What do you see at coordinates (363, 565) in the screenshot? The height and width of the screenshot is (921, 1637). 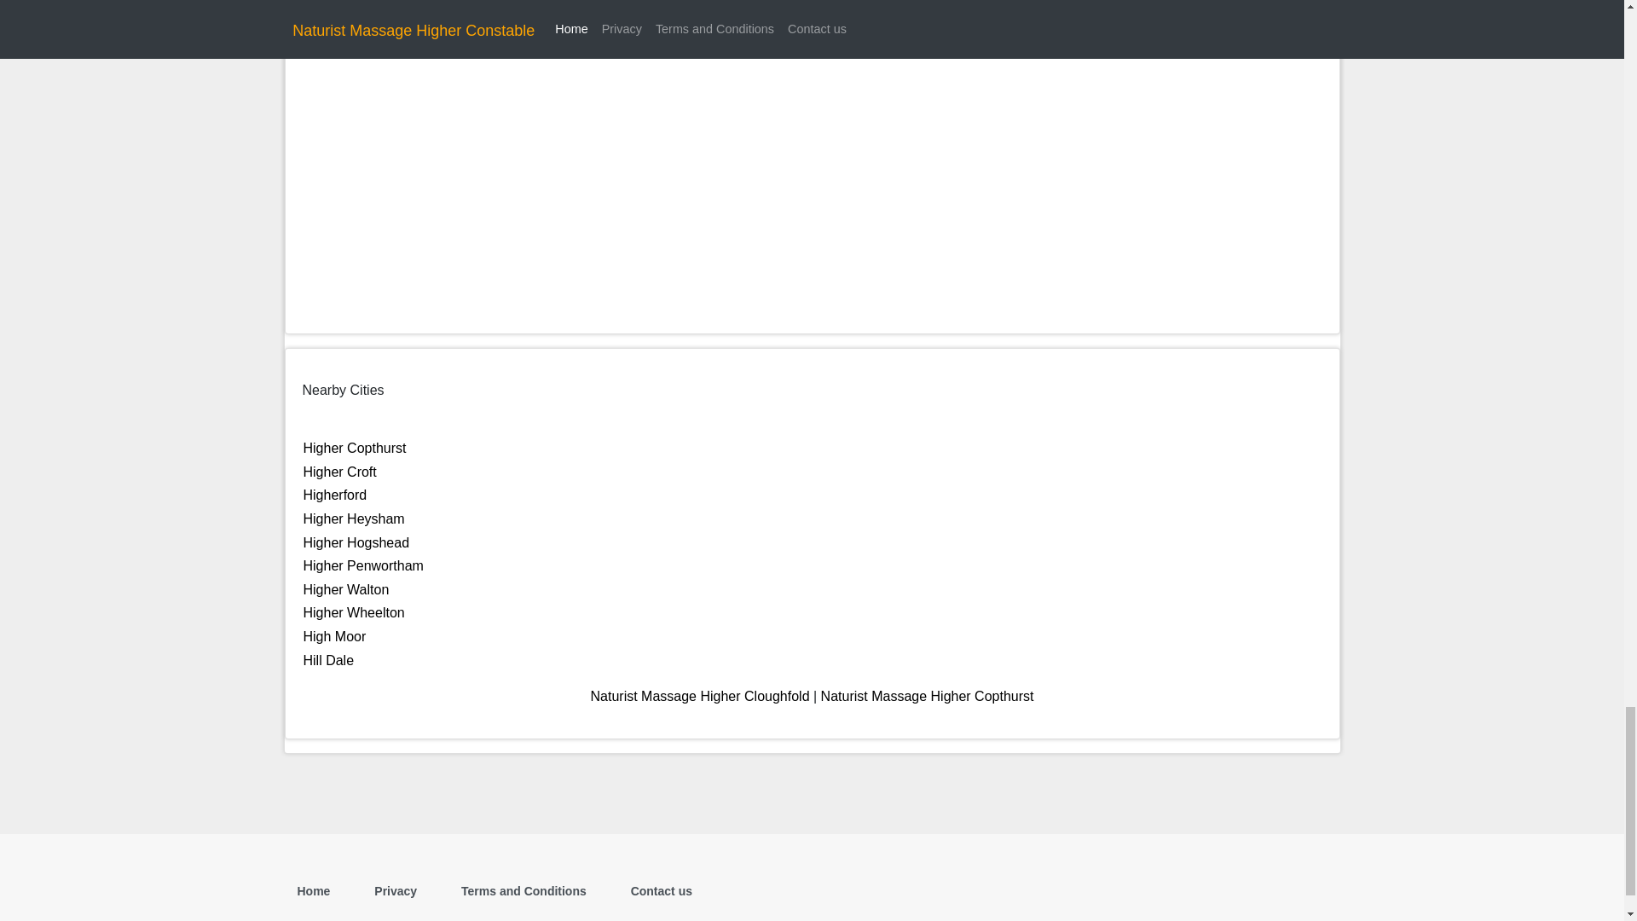 I see `Higher Penwortham` at bounding box center [363, 565].